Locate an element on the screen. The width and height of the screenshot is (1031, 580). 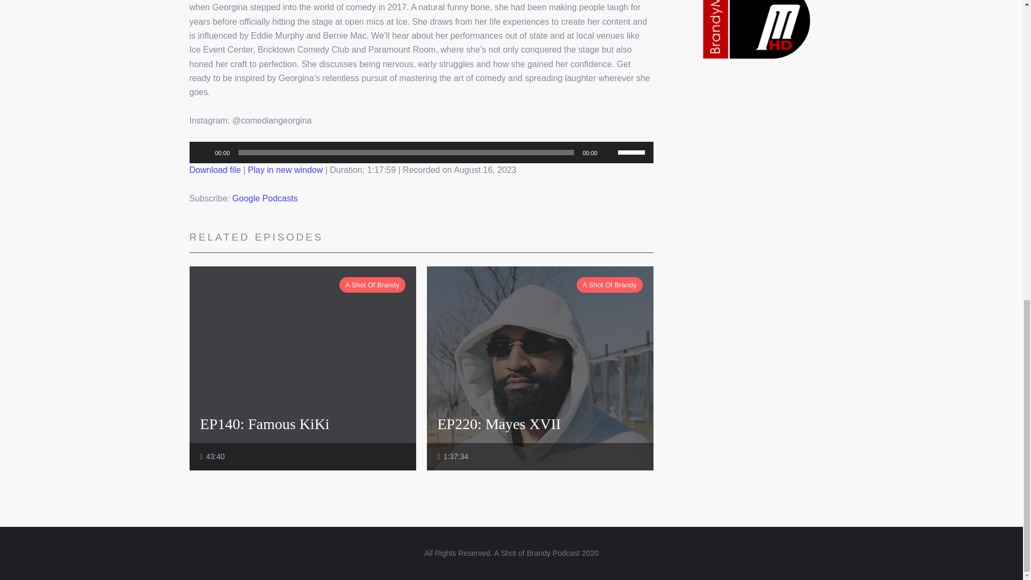
Mute is located at coordinates (609, 153).